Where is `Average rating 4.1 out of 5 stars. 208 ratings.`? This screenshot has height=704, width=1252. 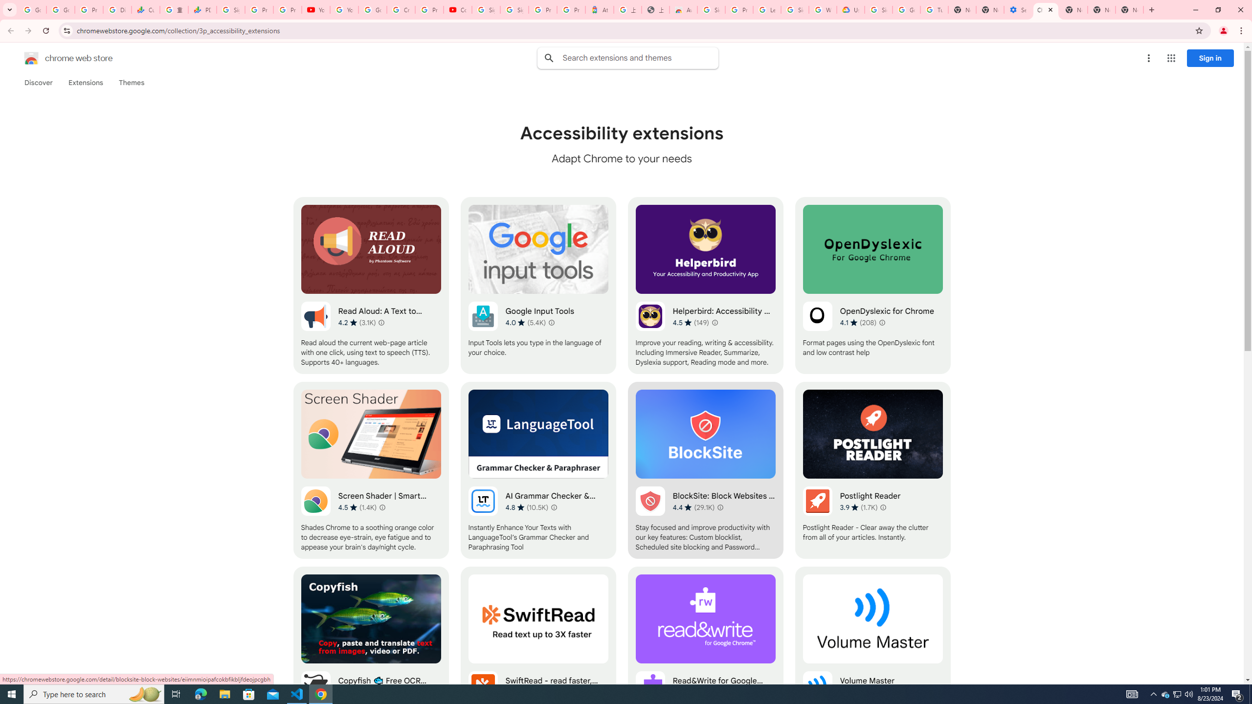
Average rating 4.1 out of 5 stars. 208 ratings. is located at coordinates (858, 323).